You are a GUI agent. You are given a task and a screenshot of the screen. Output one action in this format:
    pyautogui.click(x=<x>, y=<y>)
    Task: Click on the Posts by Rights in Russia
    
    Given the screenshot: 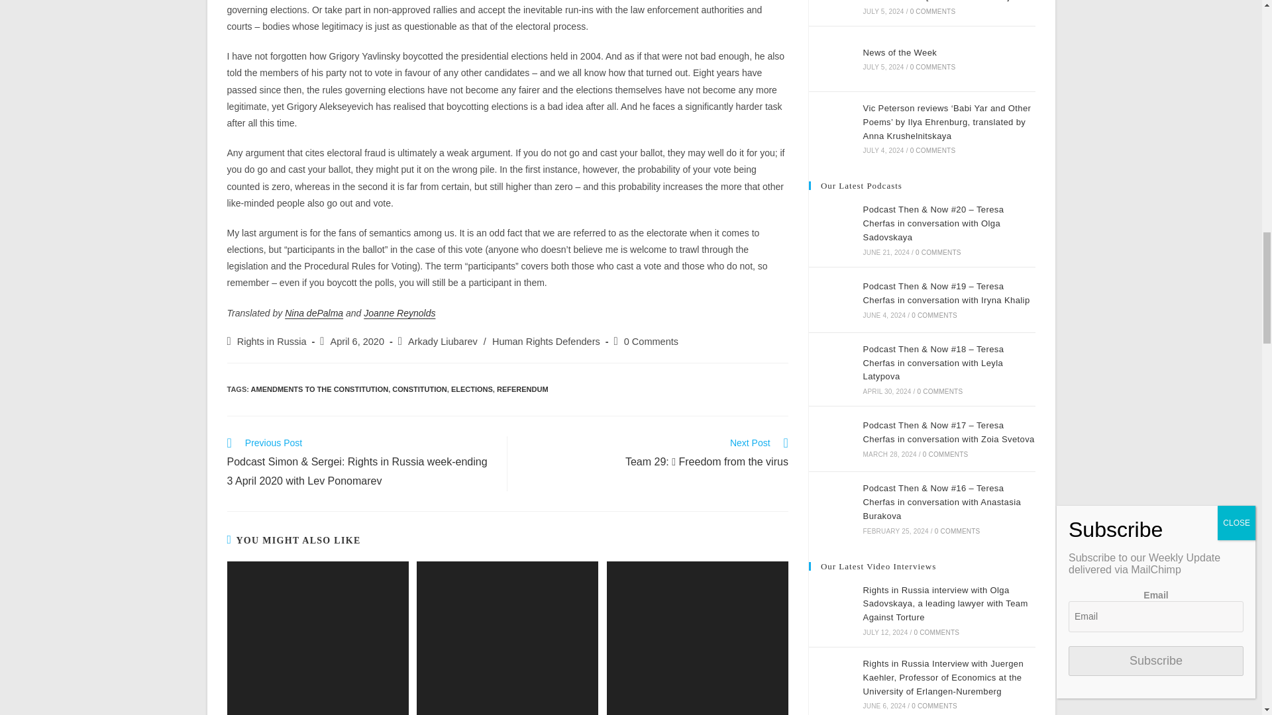 What is the action you would take?
    pyautogui.click(x=272, y=341)
    